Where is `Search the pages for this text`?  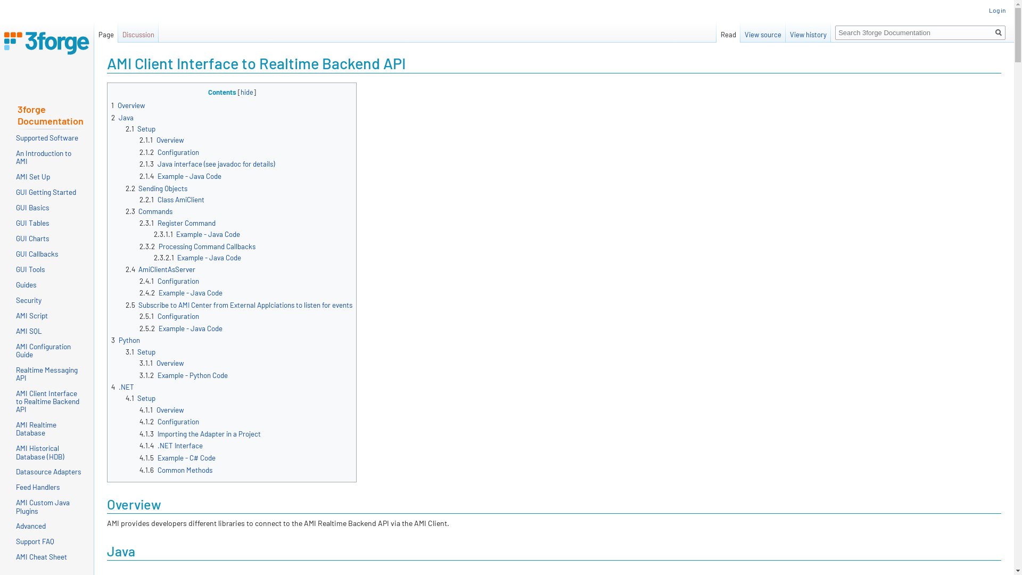 Search the pages for this text is located at coordinates (999, 33).